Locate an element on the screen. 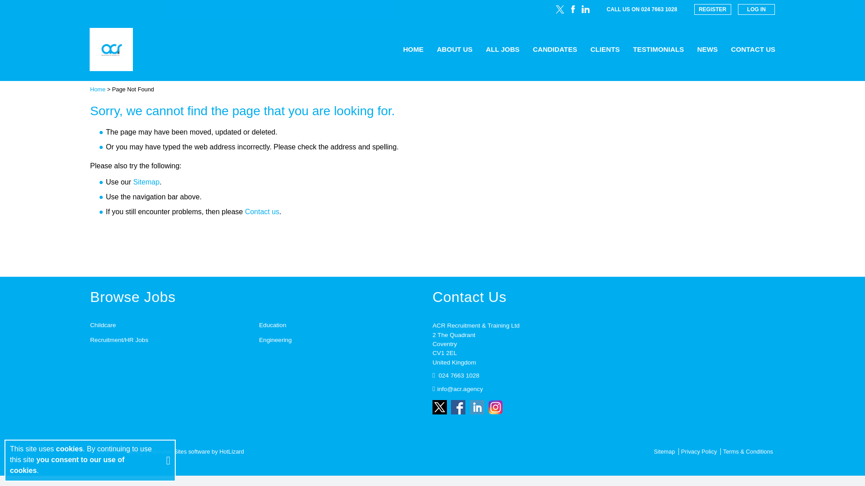 Image resolution: width=865 pixels, height=486 pixels. LOG IN is located at coordinates (756, 9).